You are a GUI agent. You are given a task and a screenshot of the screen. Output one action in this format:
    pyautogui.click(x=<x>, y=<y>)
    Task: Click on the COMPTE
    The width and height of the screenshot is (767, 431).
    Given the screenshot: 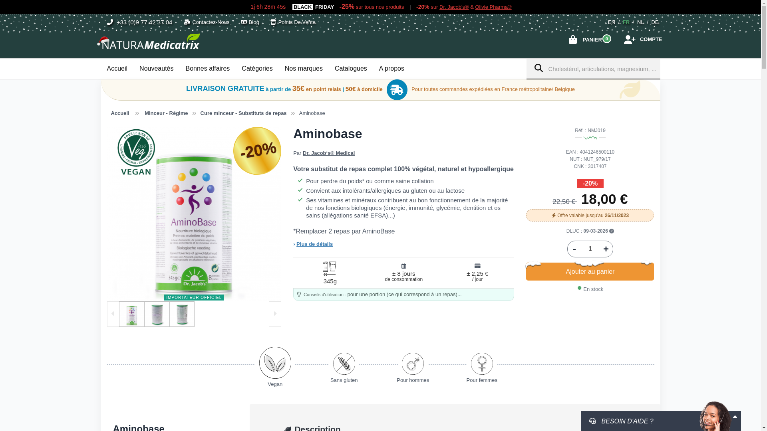 What is the action you would take?
    pyautogui.click(x=651, y=40)
    